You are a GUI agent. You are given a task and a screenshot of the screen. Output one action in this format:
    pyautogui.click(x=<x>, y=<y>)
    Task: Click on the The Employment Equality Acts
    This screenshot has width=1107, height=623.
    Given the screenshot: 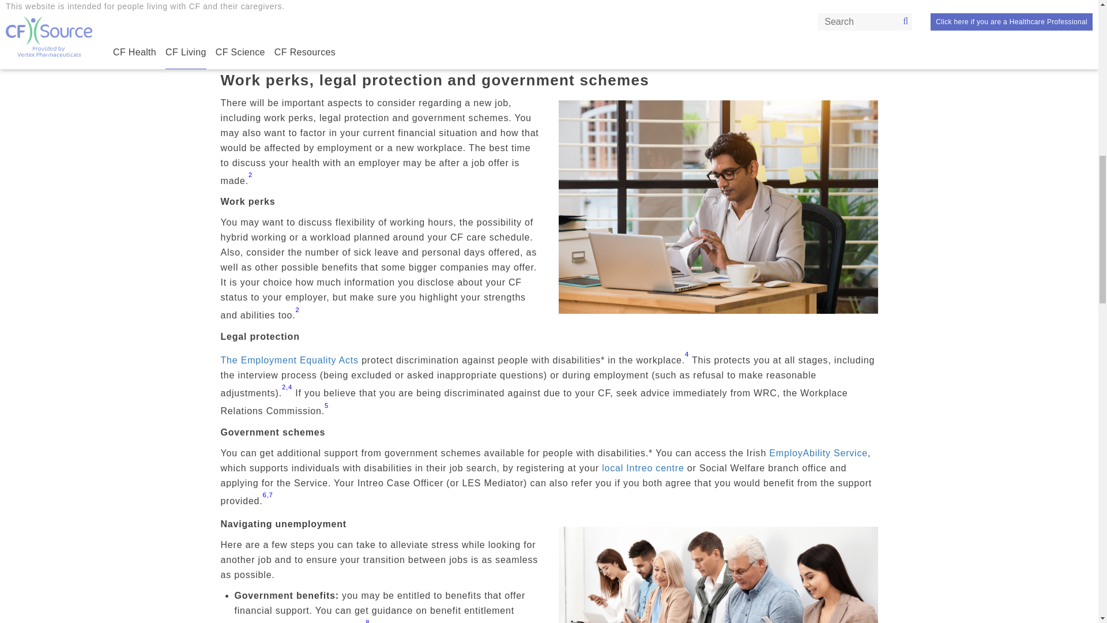 What is the action you would take?
    pyautogui.click(x=289, y=360)
    